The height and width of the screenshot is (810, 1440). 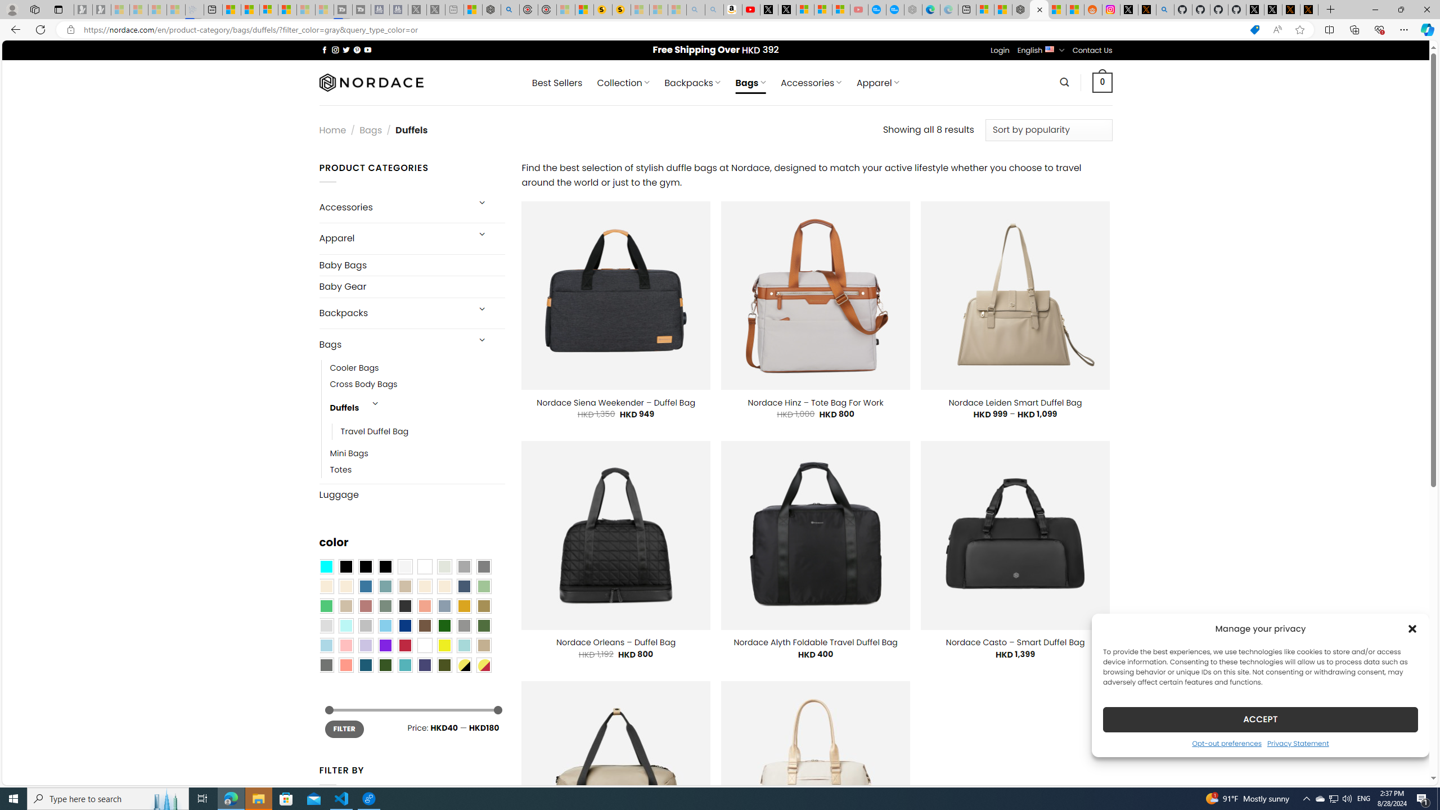 What do you see at coordinates (714, 10) in the screenshot?
I see `Amazon Echo Dot PNG - Search Images - Sleeping` at bounding box center [714, 10].